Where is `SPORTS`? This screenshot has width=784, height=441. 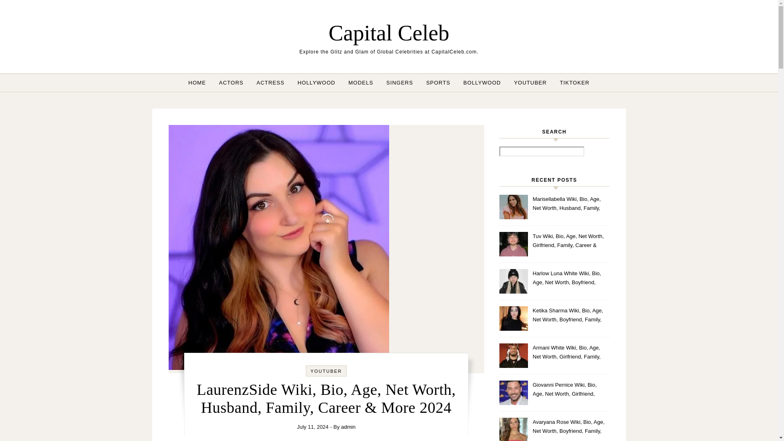 SPORTS is located at coordinates (438, 82).